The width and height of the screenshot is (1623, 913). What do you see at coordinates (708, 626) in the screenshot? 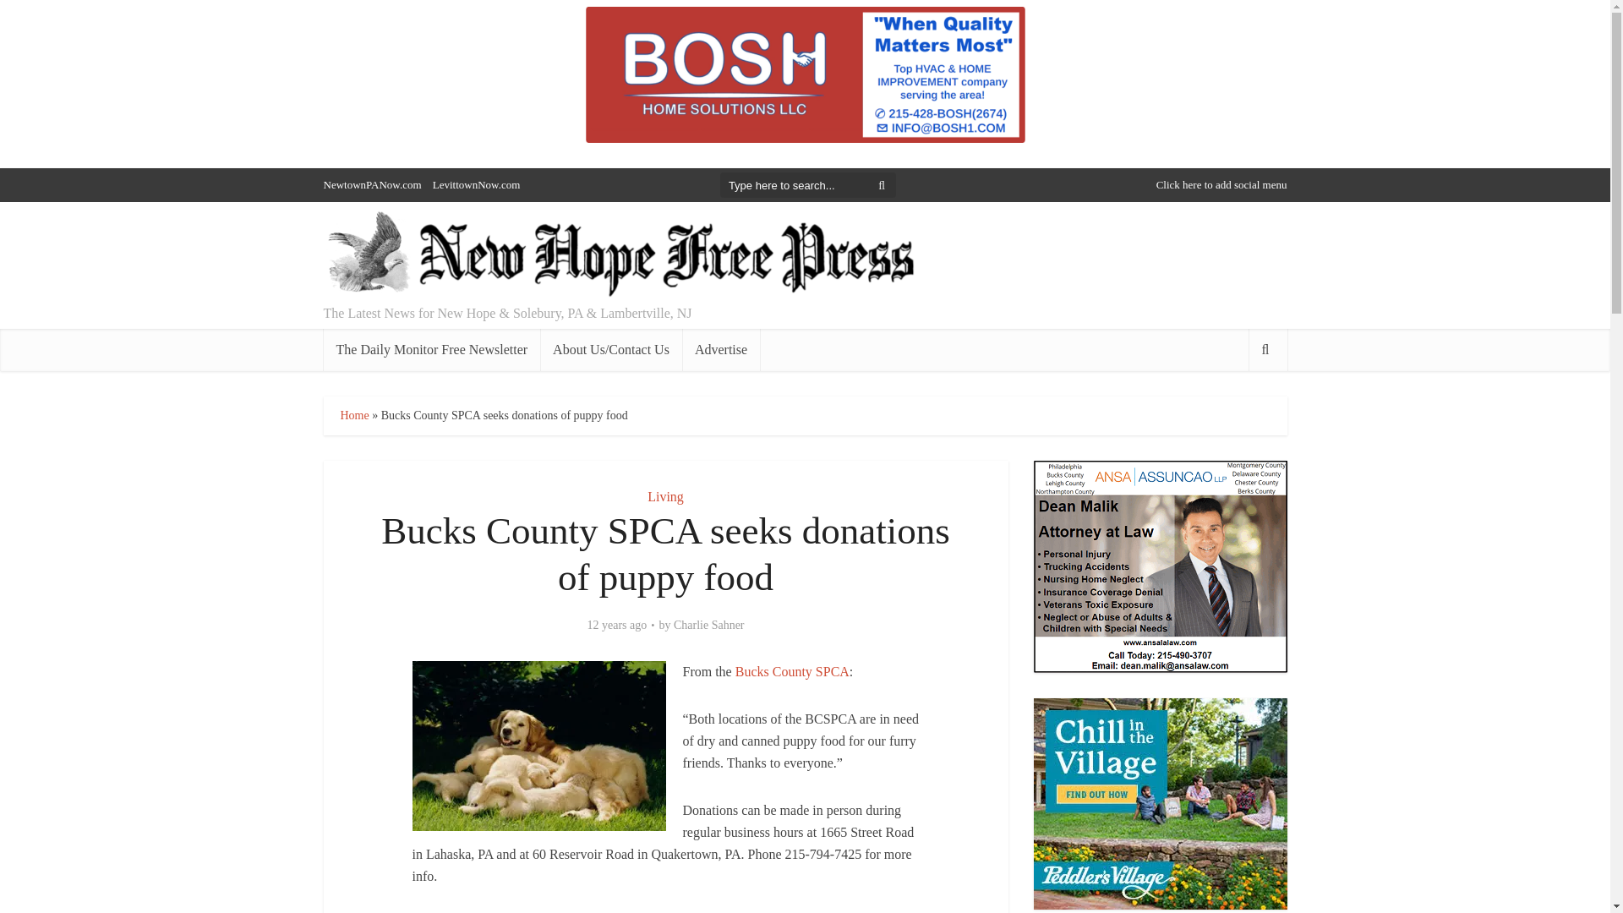
I see `Charlie Sahner` at bounding box center [708, 626].